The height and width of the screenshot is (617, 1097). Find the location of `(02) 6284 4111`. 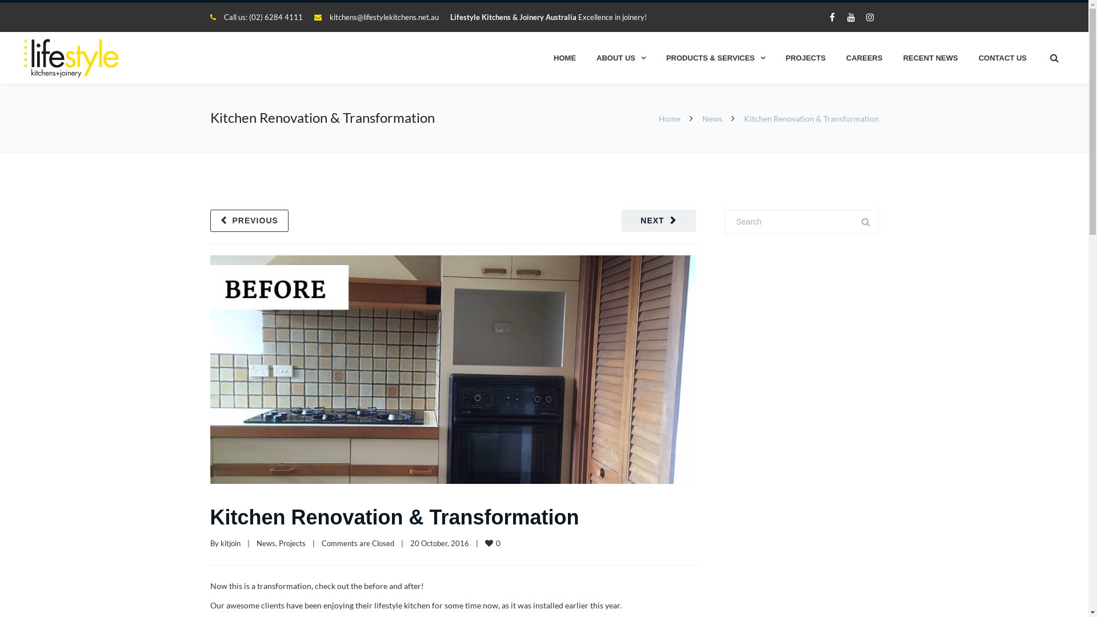

(02) 6284 4111 is located at coordinates (276, 17).